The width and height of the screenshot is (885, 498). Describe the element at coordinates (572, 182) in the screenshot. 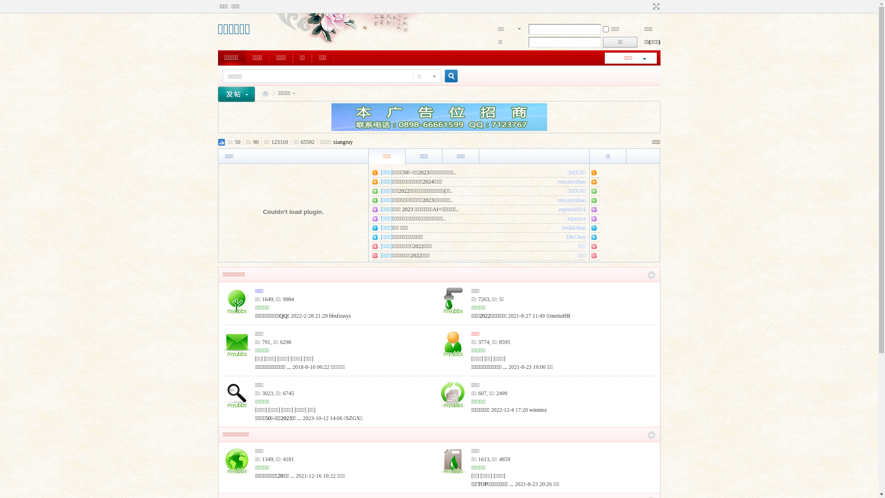

I see `rencairezhao` at that location.